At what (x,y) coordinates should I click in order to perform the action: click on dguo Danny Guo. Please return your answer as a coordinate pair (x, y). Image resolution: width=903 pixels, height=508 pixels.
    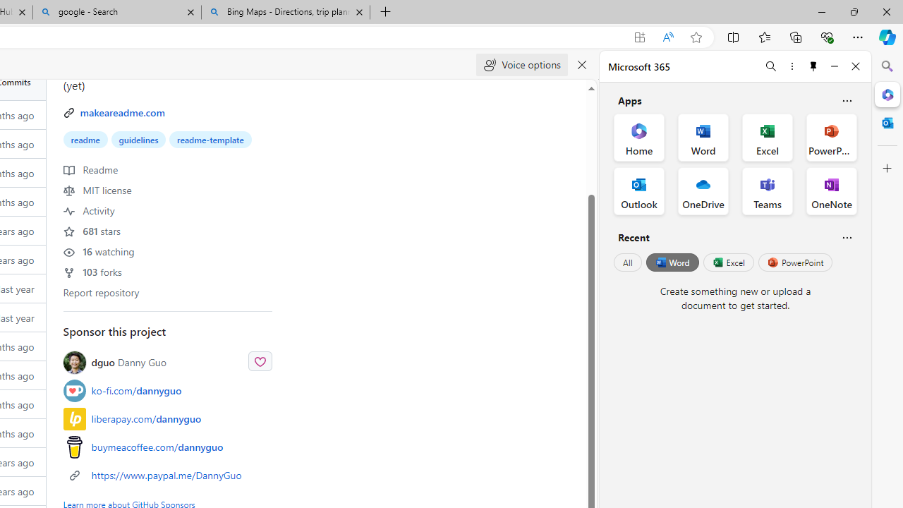
    Looking at the image, I should click on (128, 363).